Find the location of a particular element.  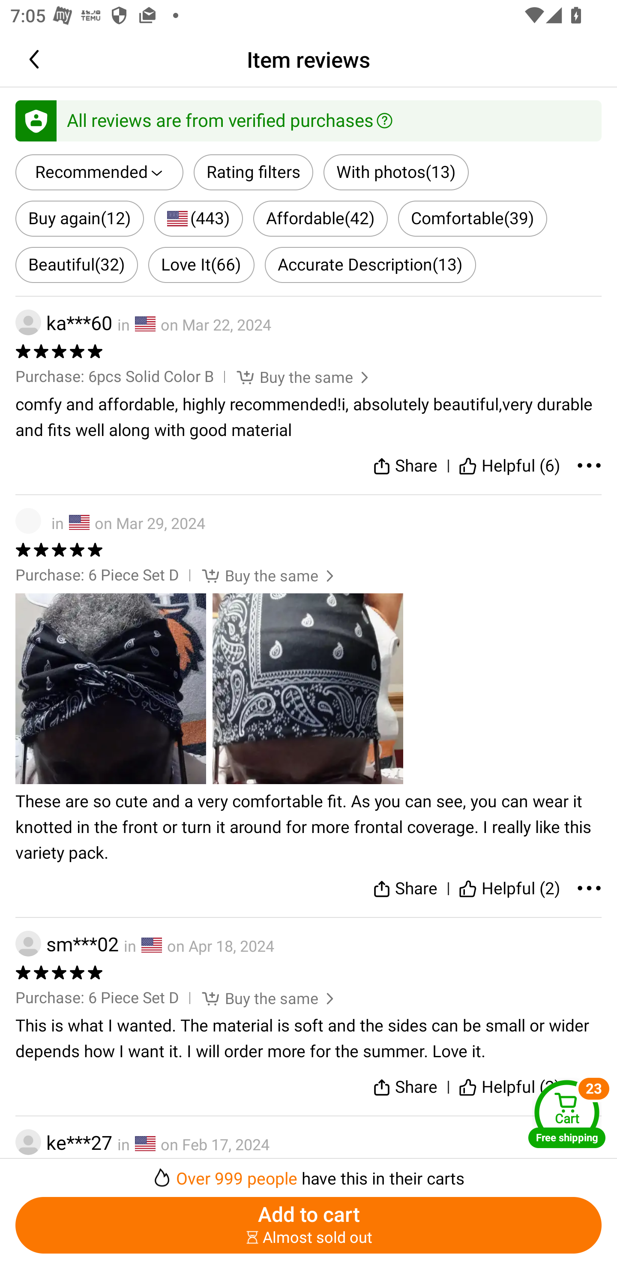

   Buy the same   is located at coordinates (293, 376).